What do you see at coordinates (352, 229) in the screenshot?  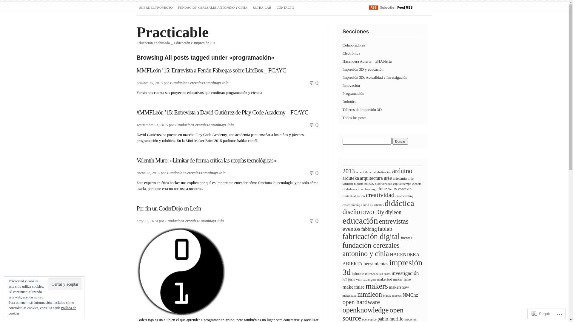 I see `eventos` at bounding box center [352, 229].